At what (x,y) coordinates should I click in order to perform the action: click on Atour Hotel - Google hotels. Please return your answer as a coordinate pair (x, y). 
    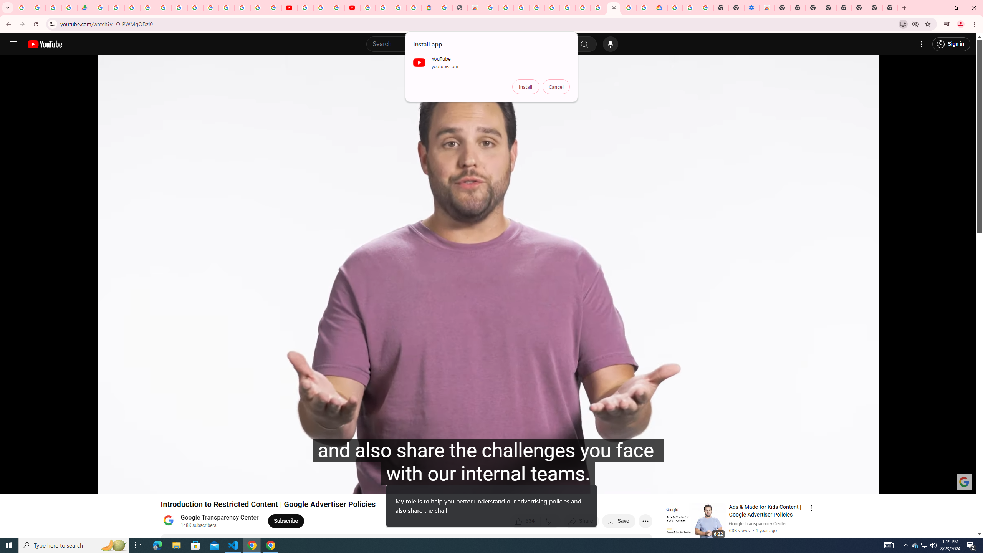
    Looking at the image, I should click on (429, 8).